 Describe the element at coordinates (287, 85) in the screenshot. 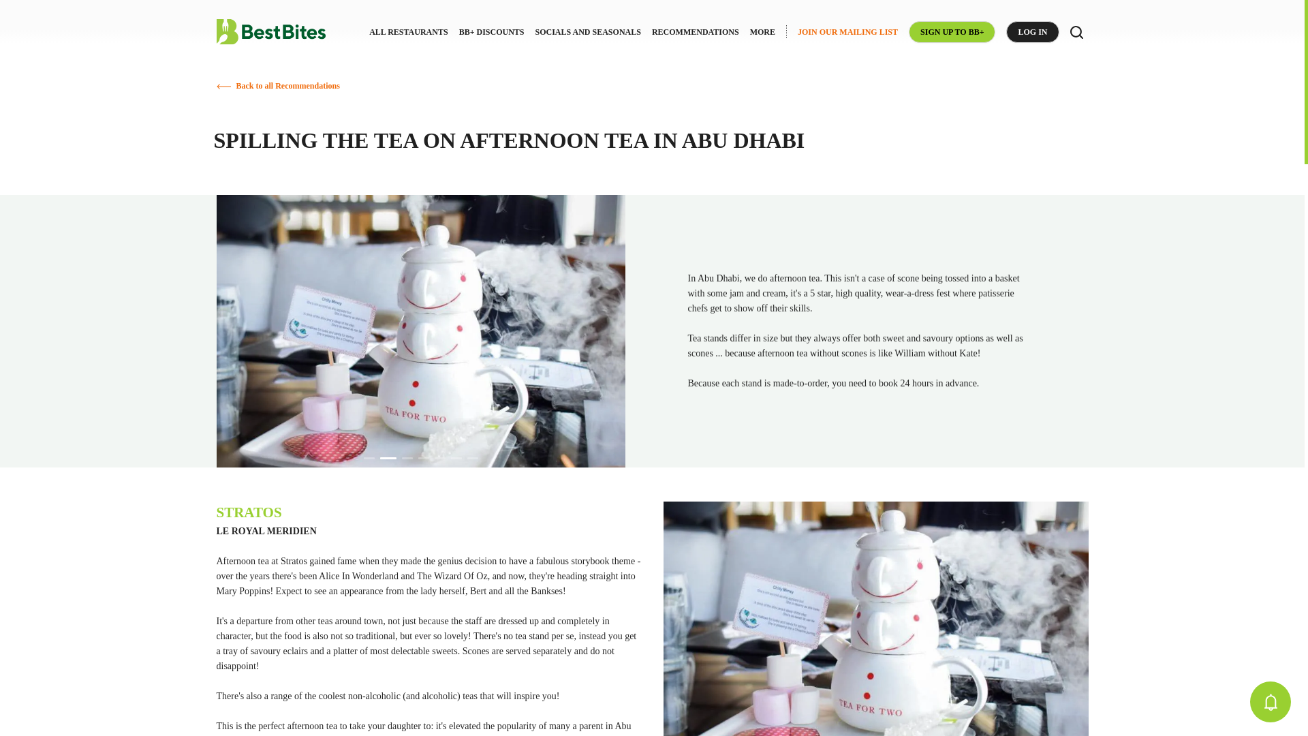

I see `Back to all Recommendations` at that location.